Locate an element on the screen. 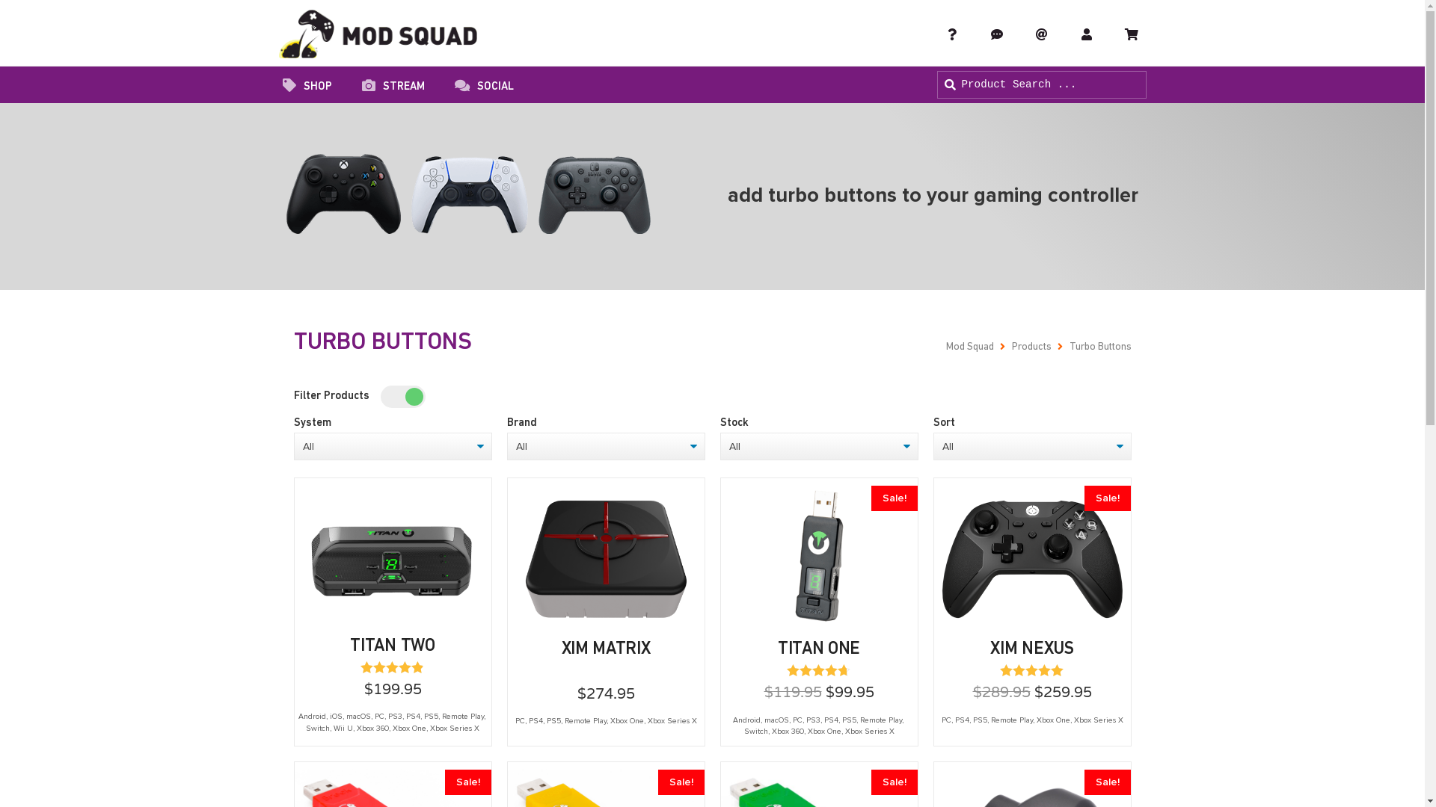 The height and width of the screenshot is (807, 1436). Remote Play is located at coordinates (462, 717).